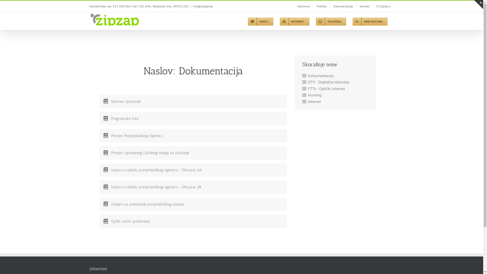  What do you see at coordinates (321, 76) in the screenshot?
I see `Dokumentacija` at bounding box center [321, 76].